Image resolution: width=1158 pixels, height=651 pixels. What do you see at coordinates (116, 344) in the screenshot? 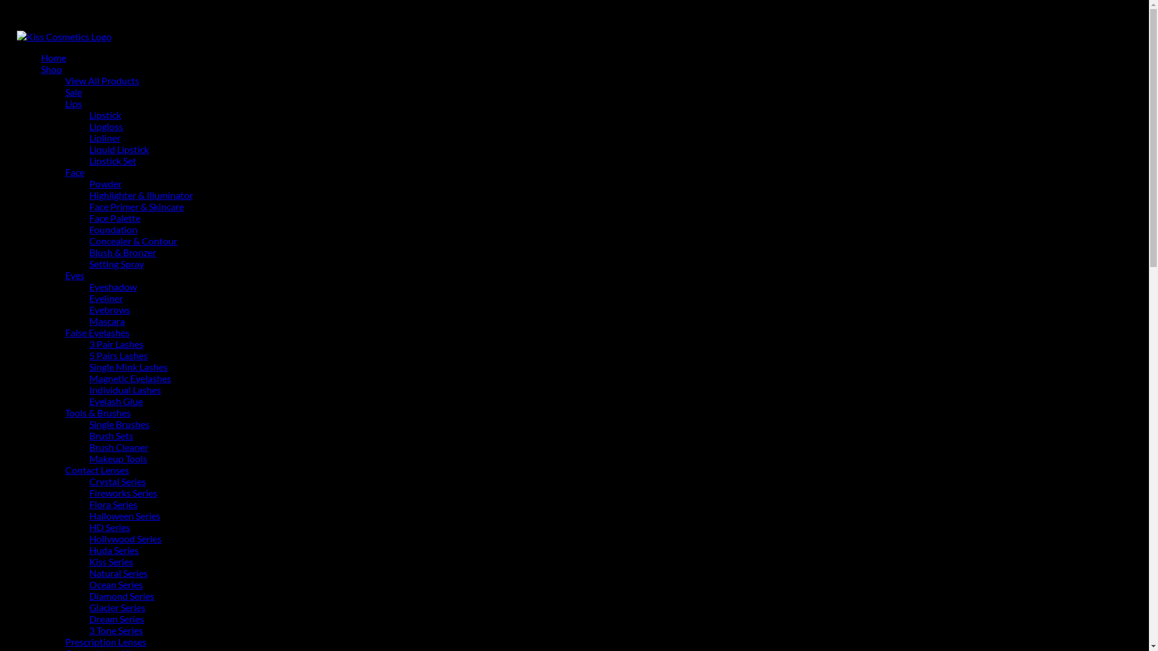
I see `3 Pair Lashes` at bounding box center [116, 344].